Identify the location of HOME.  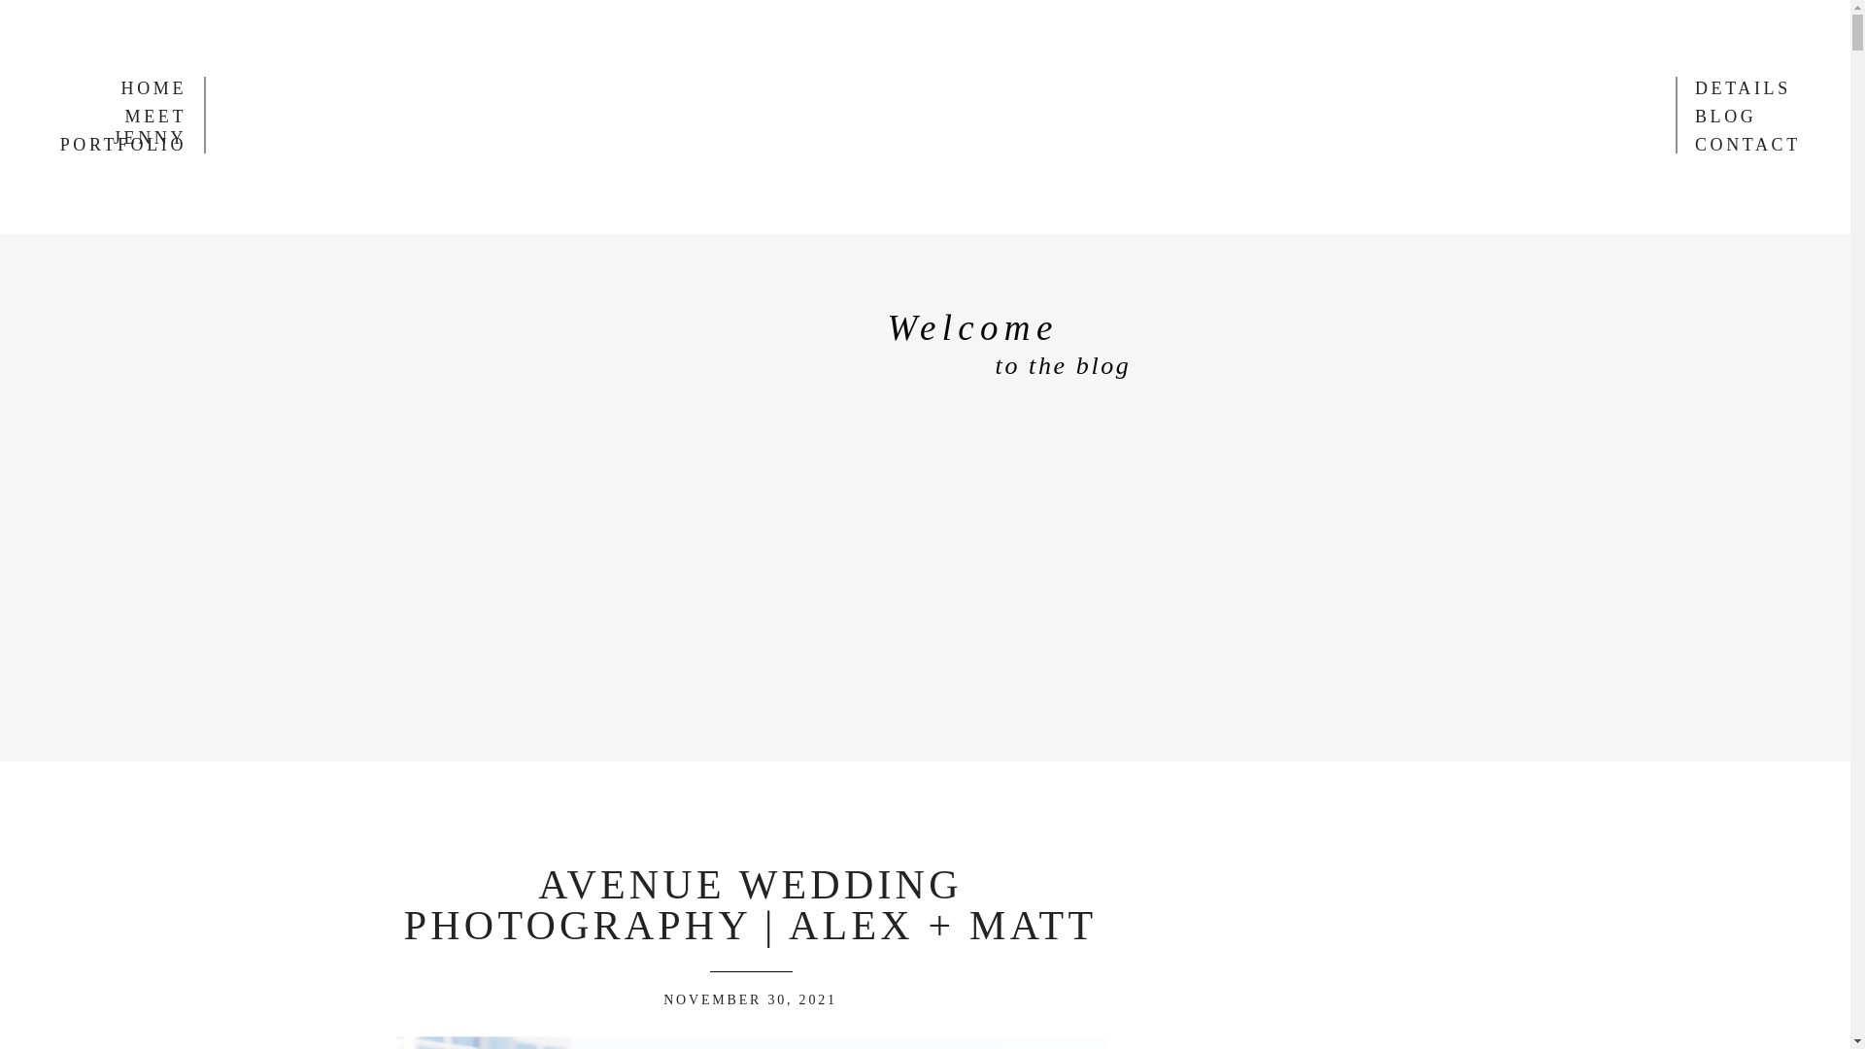
(131, 87).